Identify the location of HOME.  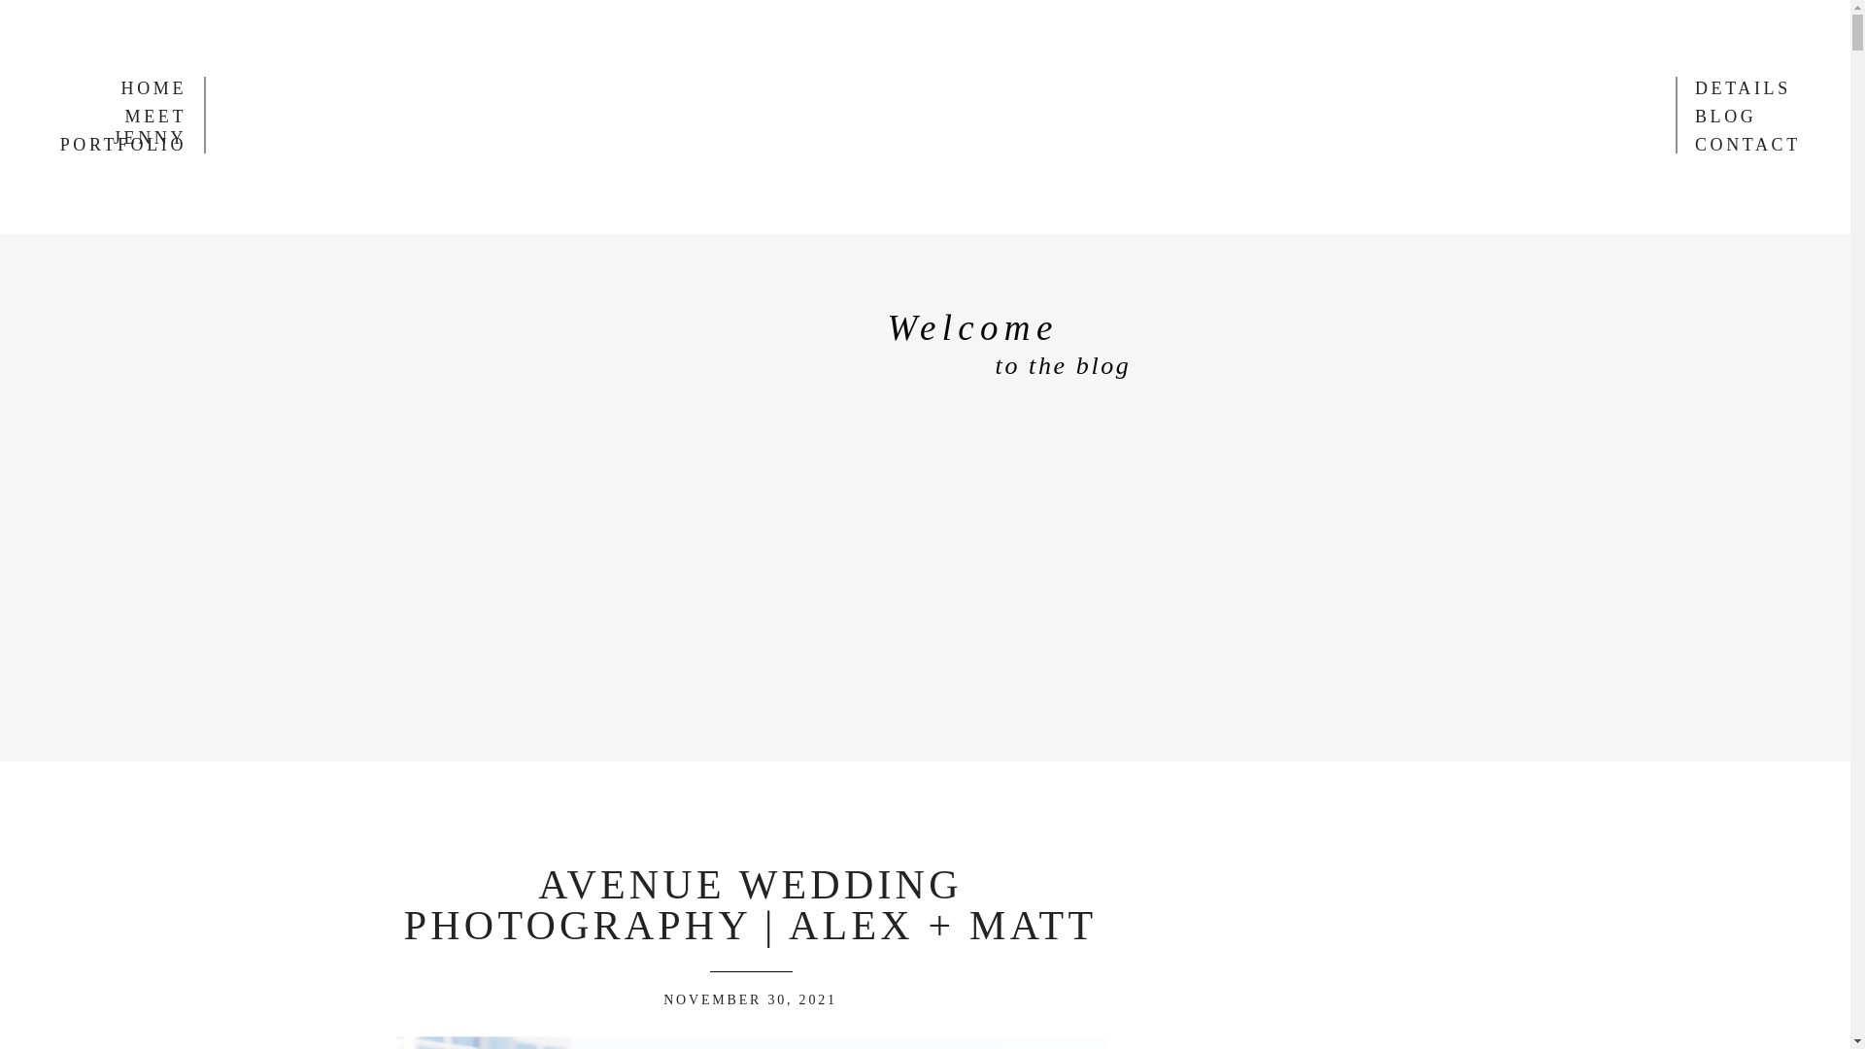
(131, 87).